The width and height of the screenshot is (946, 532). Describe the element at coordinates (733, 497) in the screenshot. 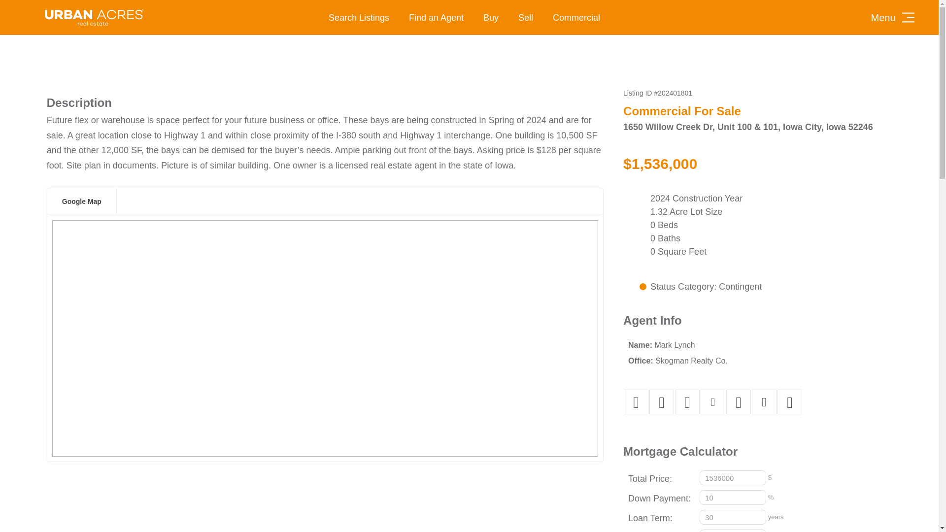

I see `10` at that location.